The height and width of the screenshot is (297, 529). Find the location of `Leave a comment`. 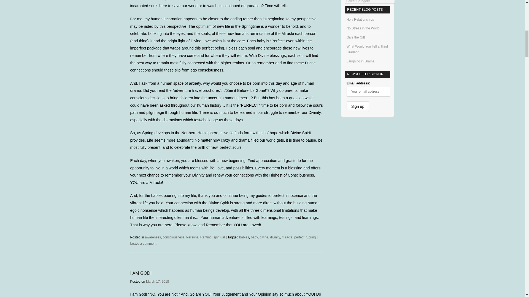

Leave a comment is located at coordinates (143, 244).